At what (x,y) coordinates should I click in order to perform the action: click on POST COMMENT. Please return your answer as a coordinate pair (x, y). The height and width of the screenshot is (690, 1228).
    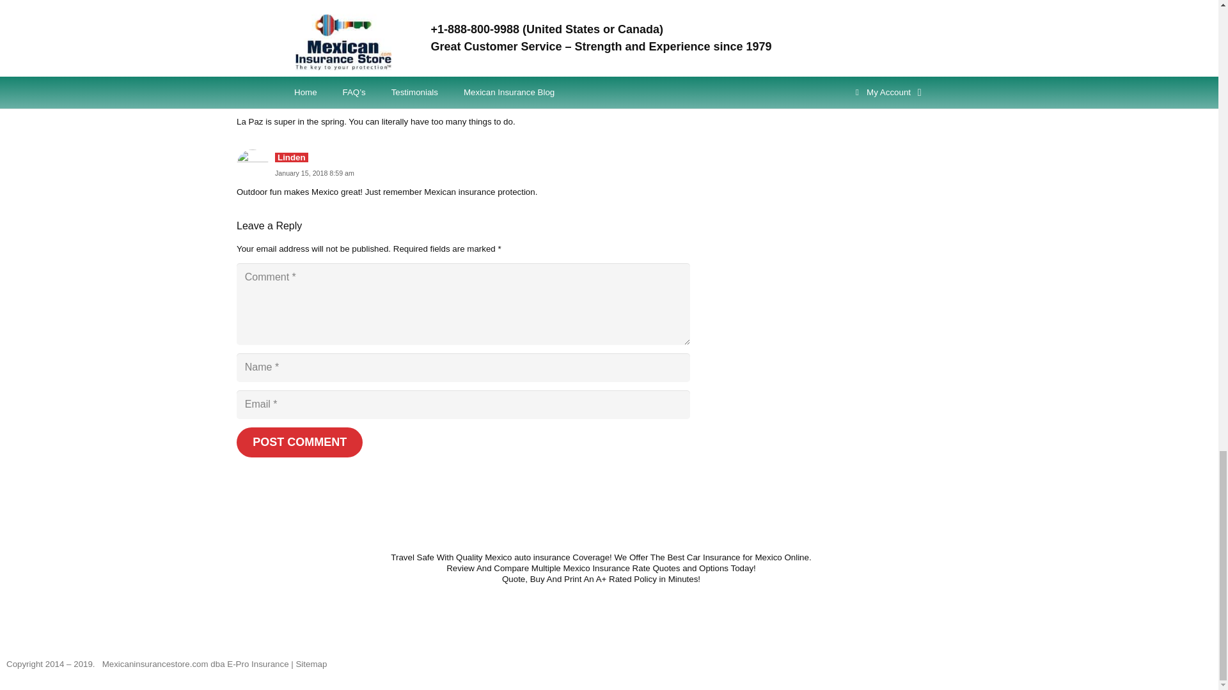
    Looking at the image, I should click on (299, 442).